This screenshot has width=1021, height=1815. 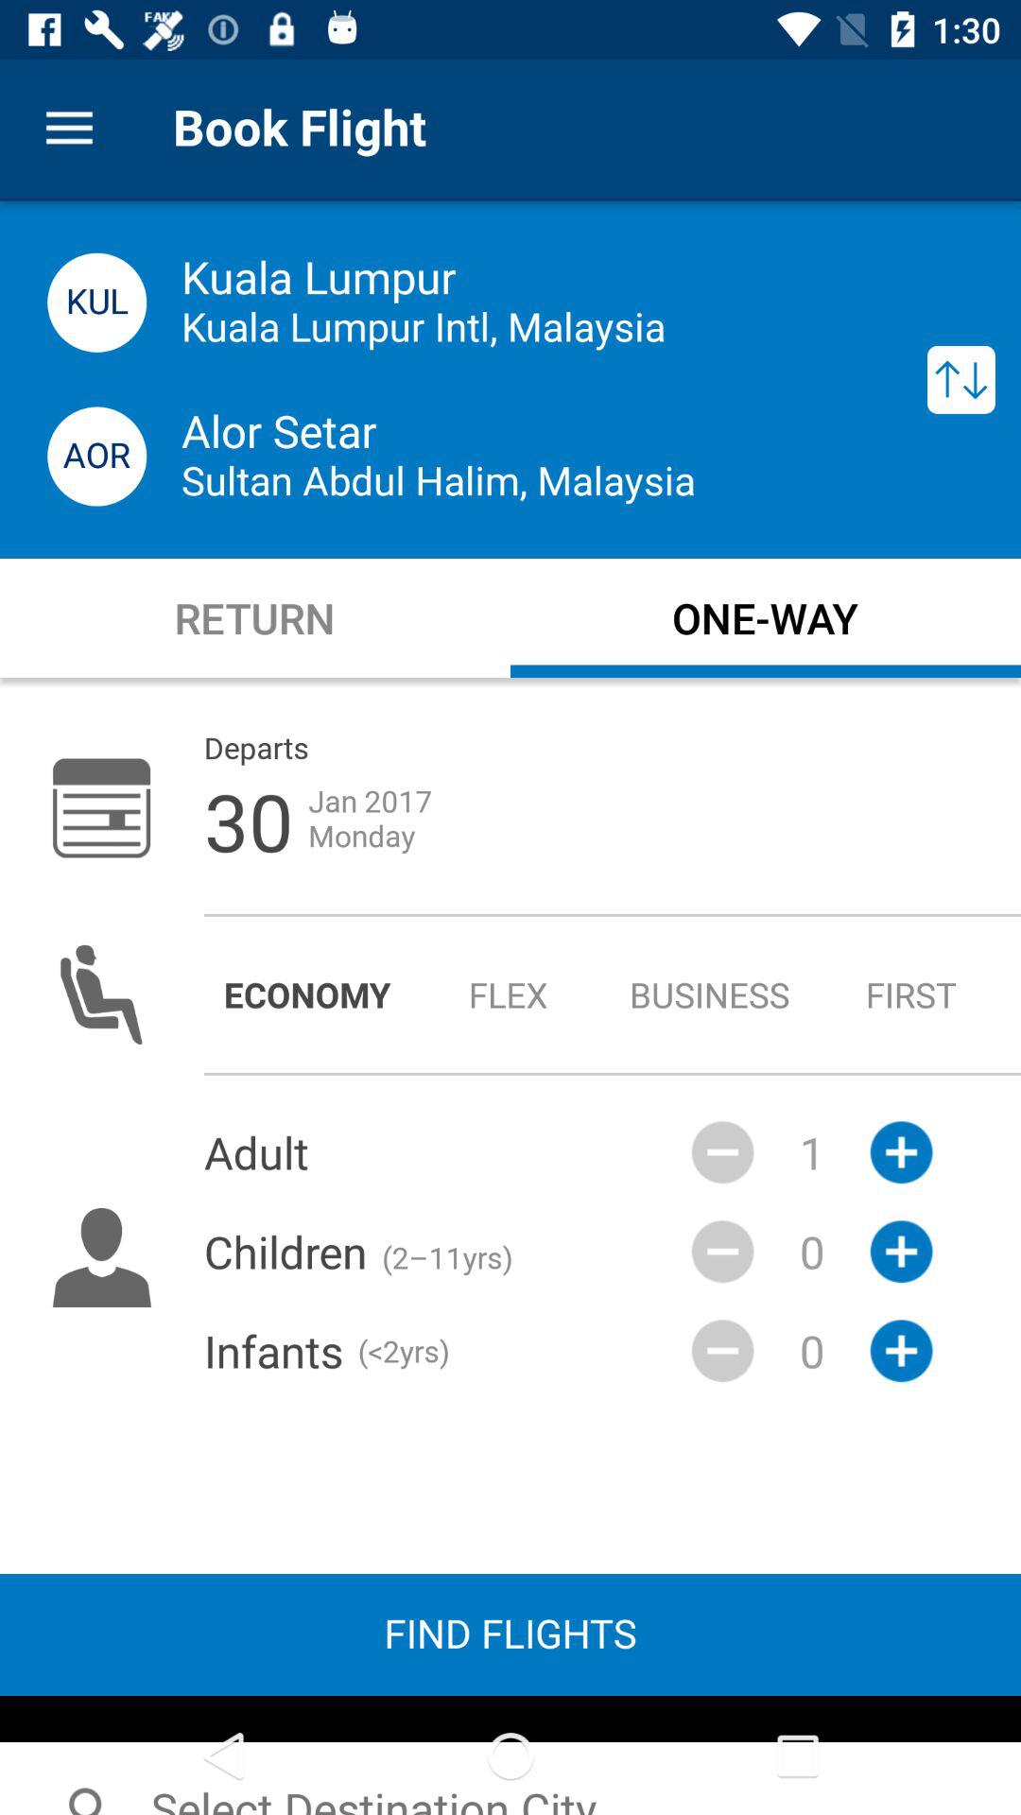 I want to click on swipe to business item, so click(x=709, y=994).